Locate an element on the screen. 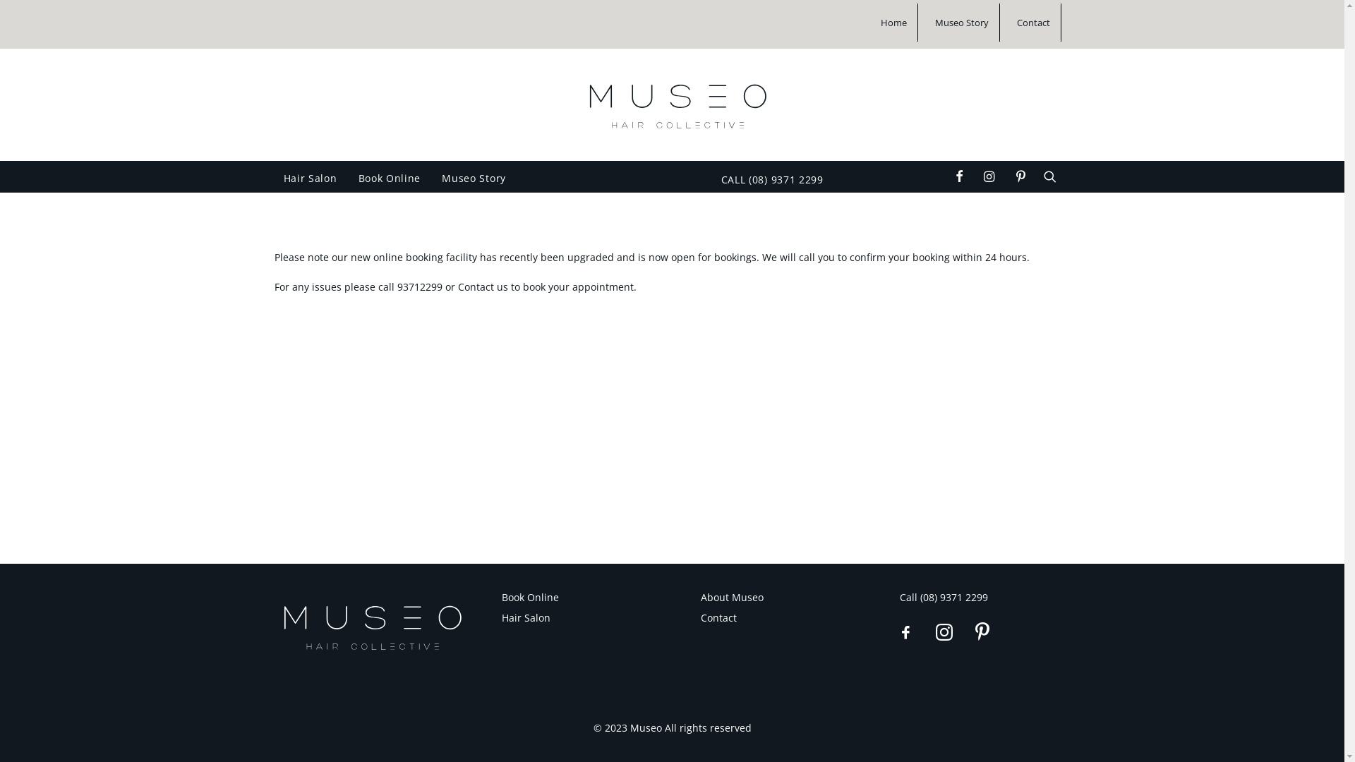 This screenshot has height=762, width=1355. Hair Salon is located at coordinates (525, 618).